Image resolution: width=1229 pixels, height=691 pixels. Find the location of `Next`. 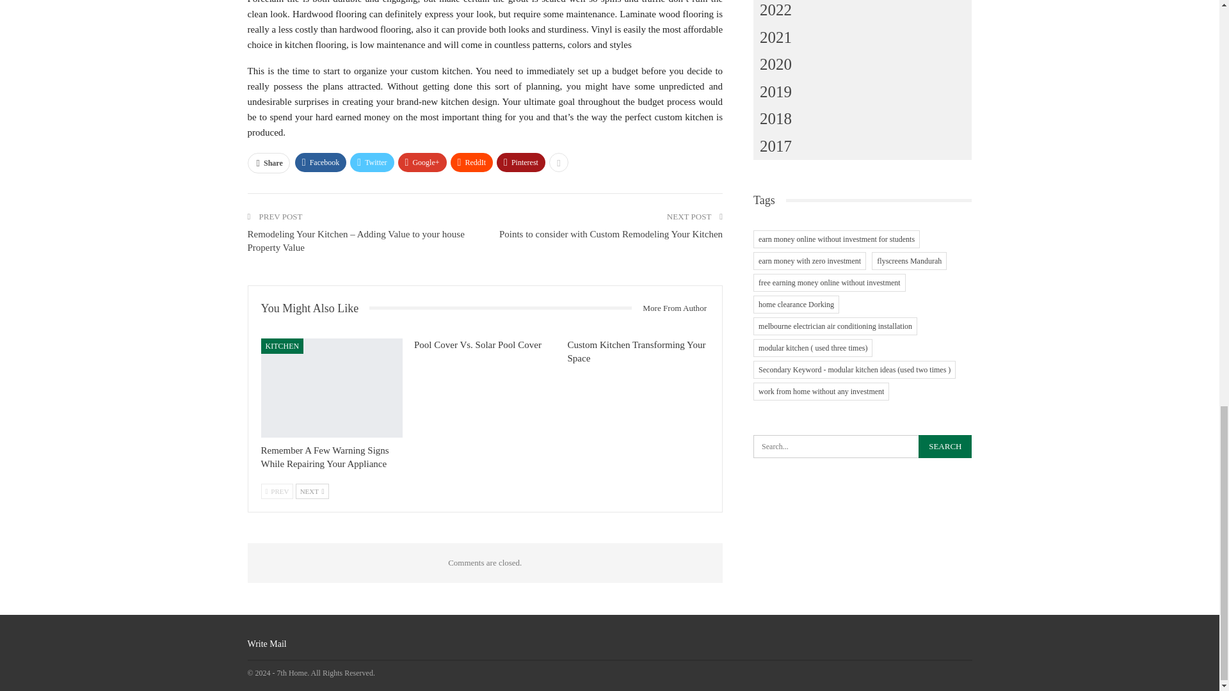

Next is located at coordinates (312, 491).